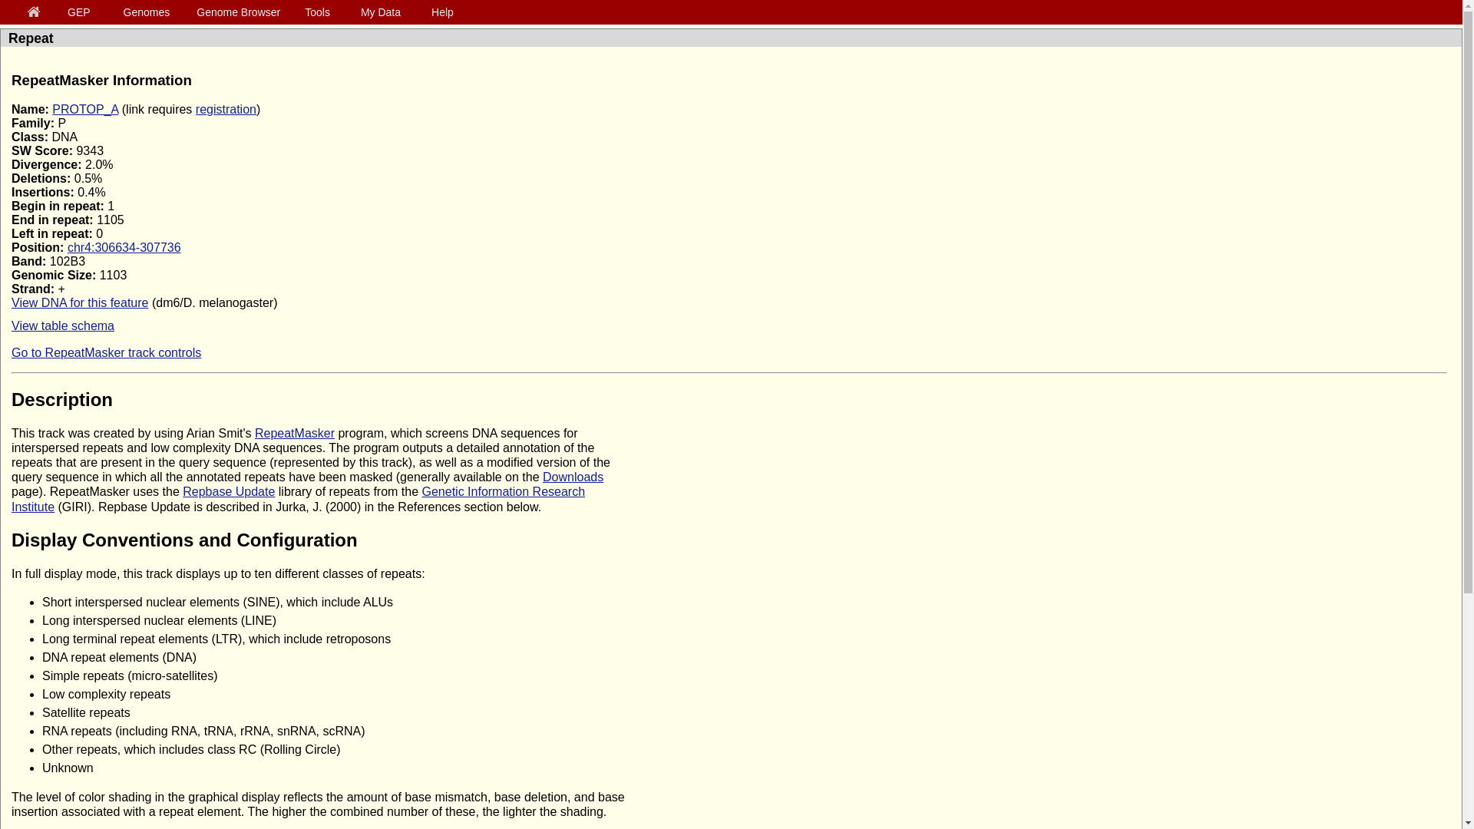 This screenshot has height=829, width=1474. Describe the element at coordinates (295, 433) in the screenshot. I see `RepeatMasker` at that location.